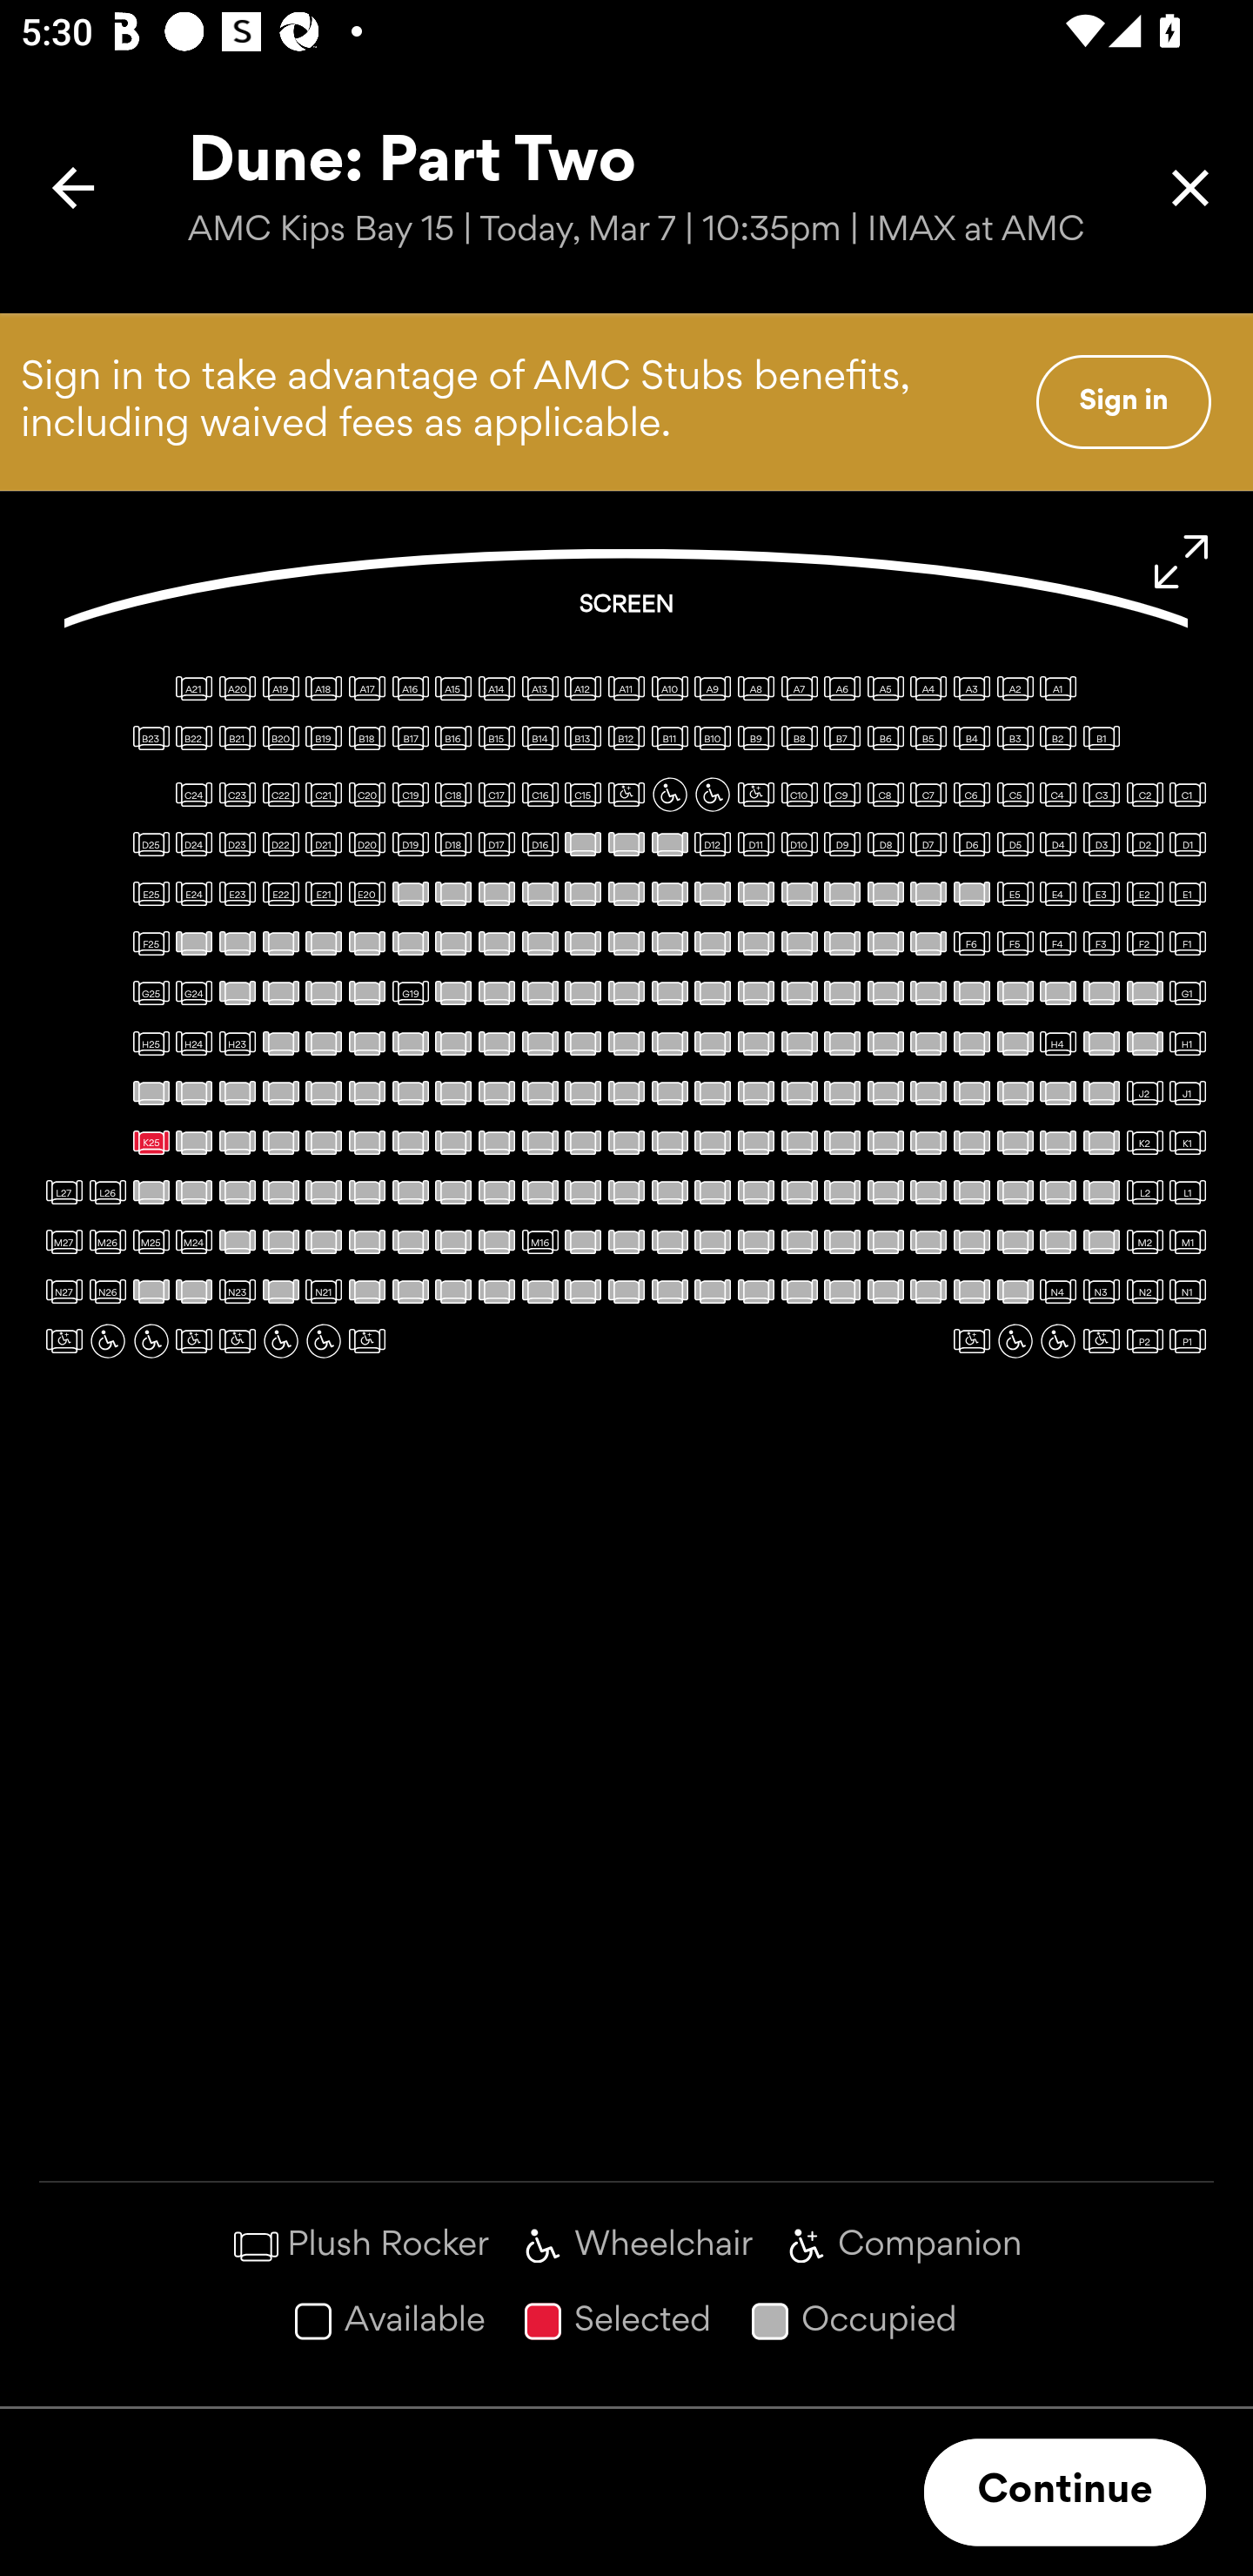 This screenshot has width=1253, height=2576. What do you see at coordinates (410, 992) in the screenshot?
I see `G19, Regular seat, available` at bounding box center [410, 992].